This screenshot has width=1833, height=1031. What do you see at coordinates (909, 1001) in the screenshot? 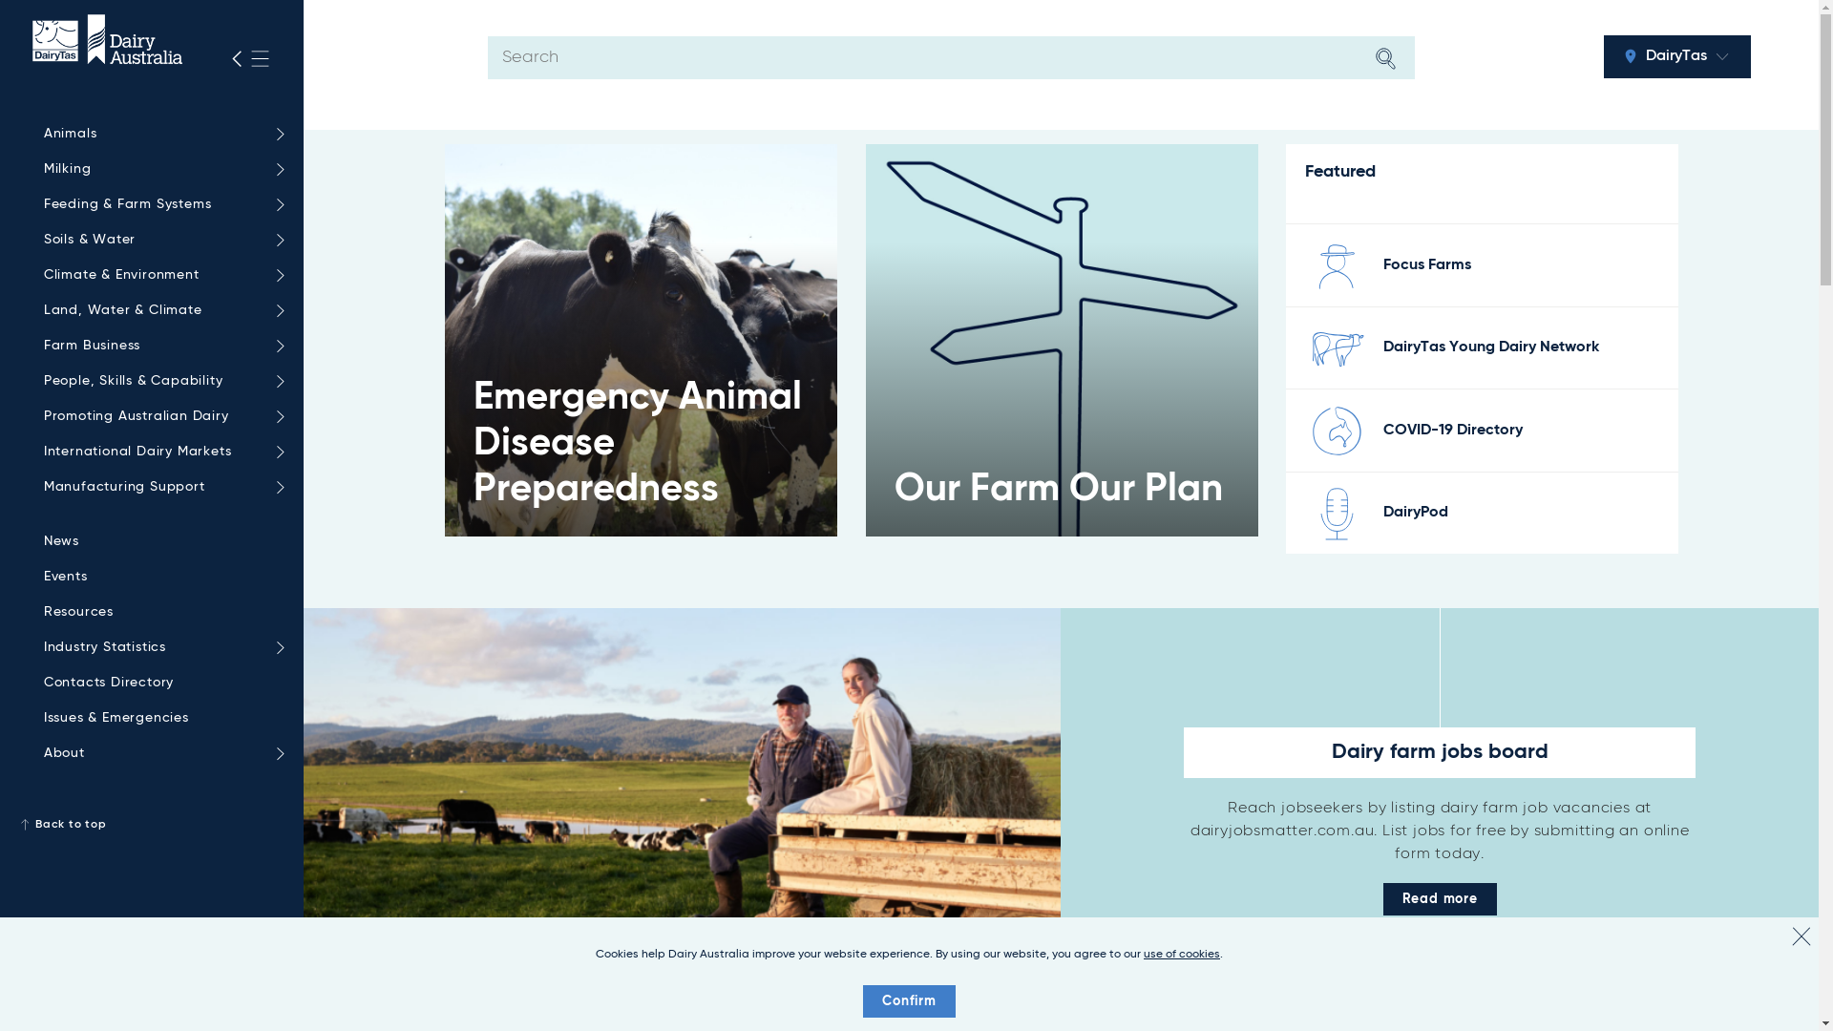
I see `Confirm` at bounding box center [909, 1001].